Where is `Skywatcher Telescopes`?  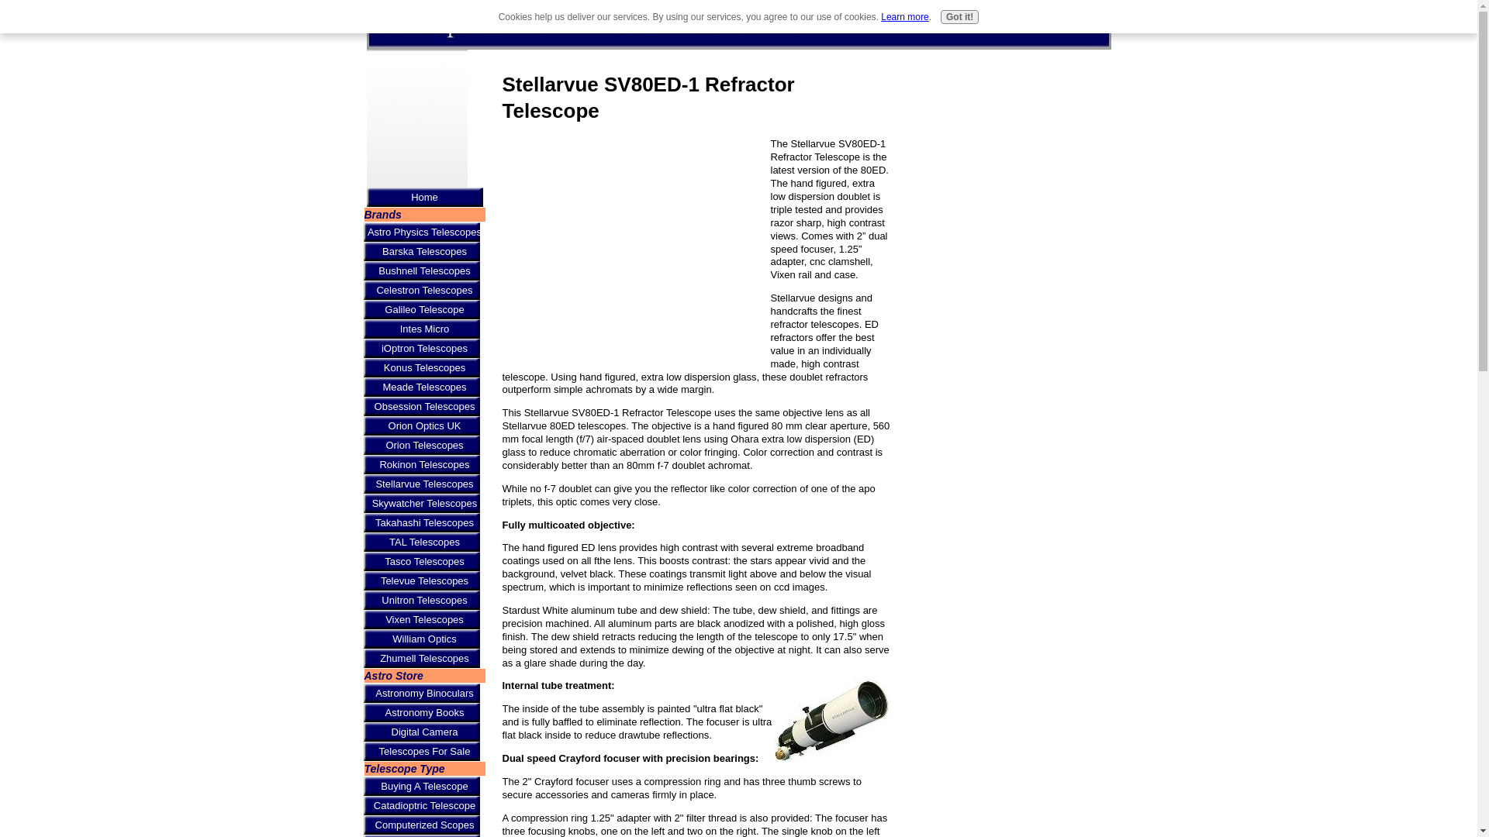 Skywatcher Telescopes is located at coordinates (423, 504).